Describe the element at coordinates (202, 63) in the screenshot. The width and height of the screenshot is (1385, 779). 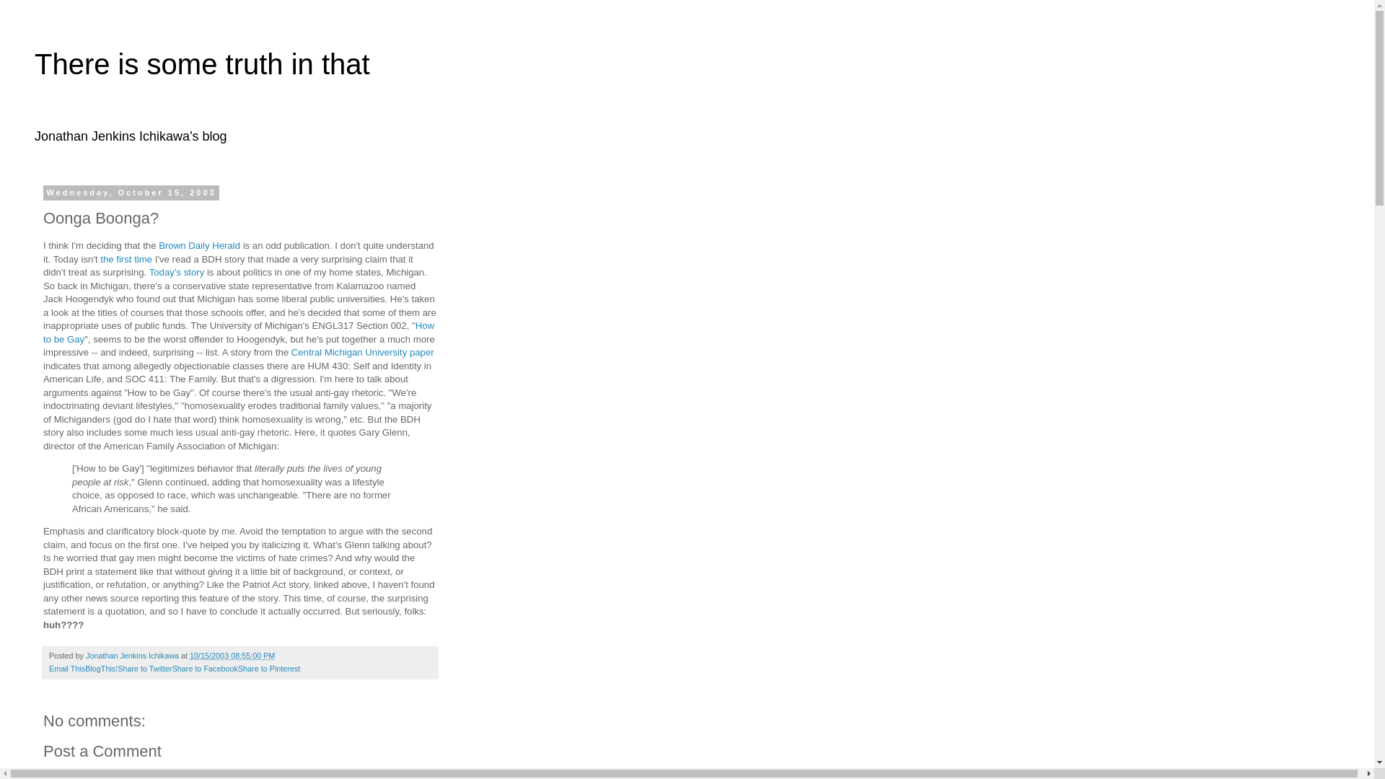
I see `There is some truth in that` at that location.